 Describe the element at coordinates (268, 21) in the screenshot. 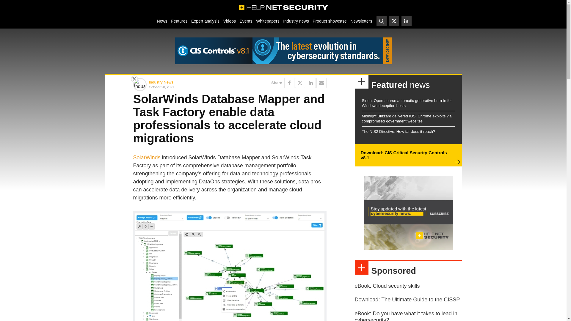

I see `Whitepapers` at that location.